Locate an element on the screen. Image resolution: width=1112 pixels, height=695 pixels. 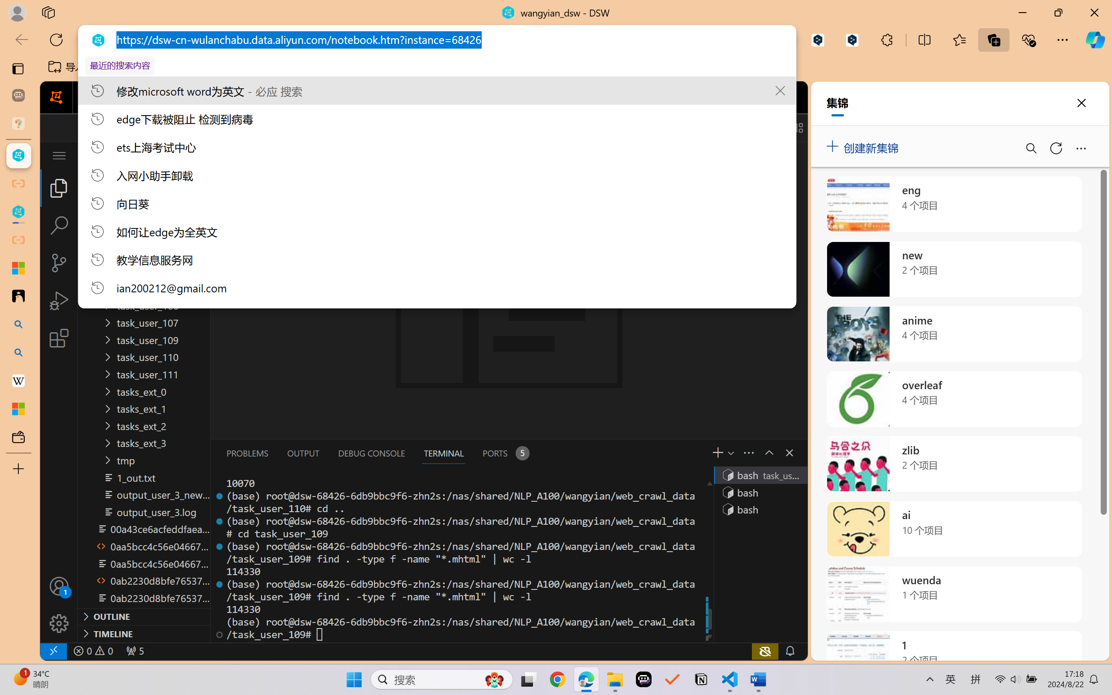
Copilot (Ctrl+Shift+.) is located at coordinates (1095, 40).